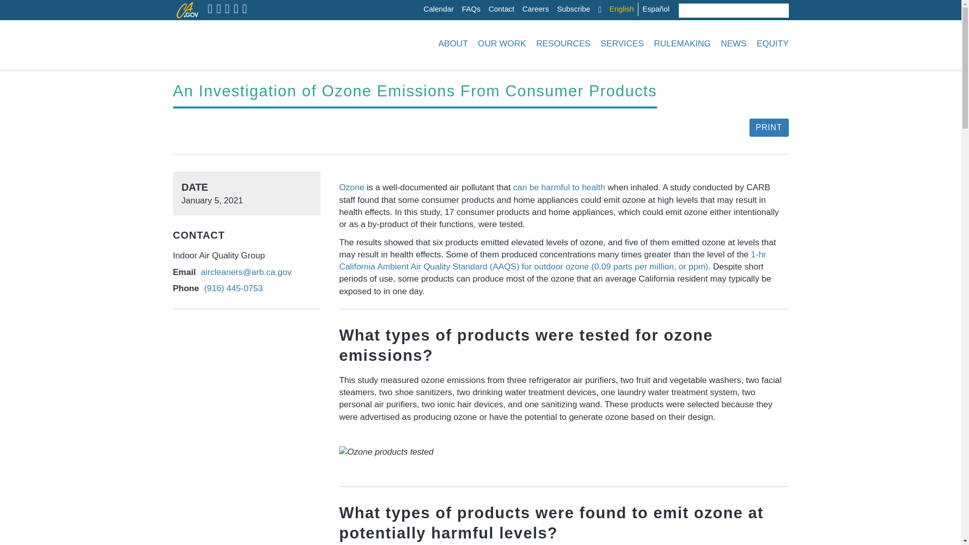  Describe the element at coordinates (622, 43) in the screenshot. I see `SERVICES` at that location.